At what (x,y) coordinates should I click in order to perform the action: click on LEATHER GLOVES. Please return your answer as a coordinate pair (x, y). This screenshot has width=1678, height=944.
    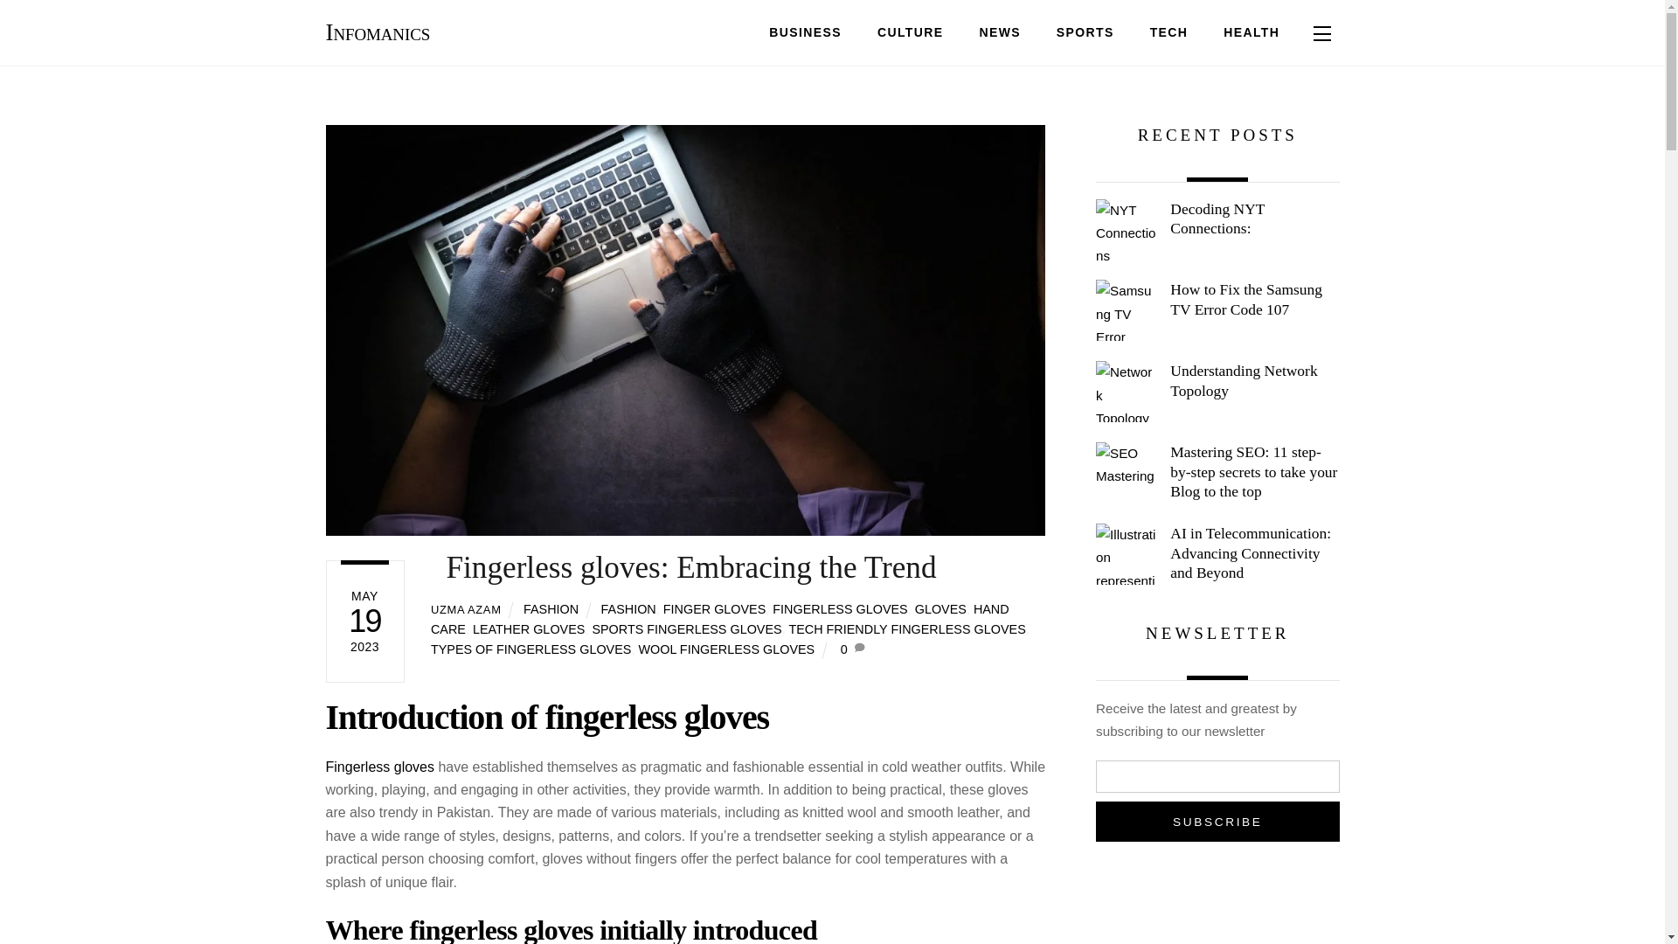
    Looking at the image, I should click on (832, 33).